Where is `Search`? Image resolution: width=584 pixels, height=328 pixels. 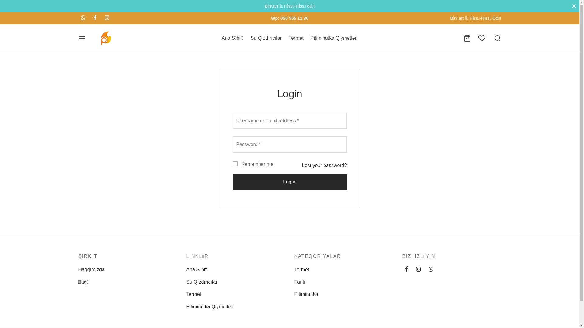 Search is located at coordinates (12, 8).